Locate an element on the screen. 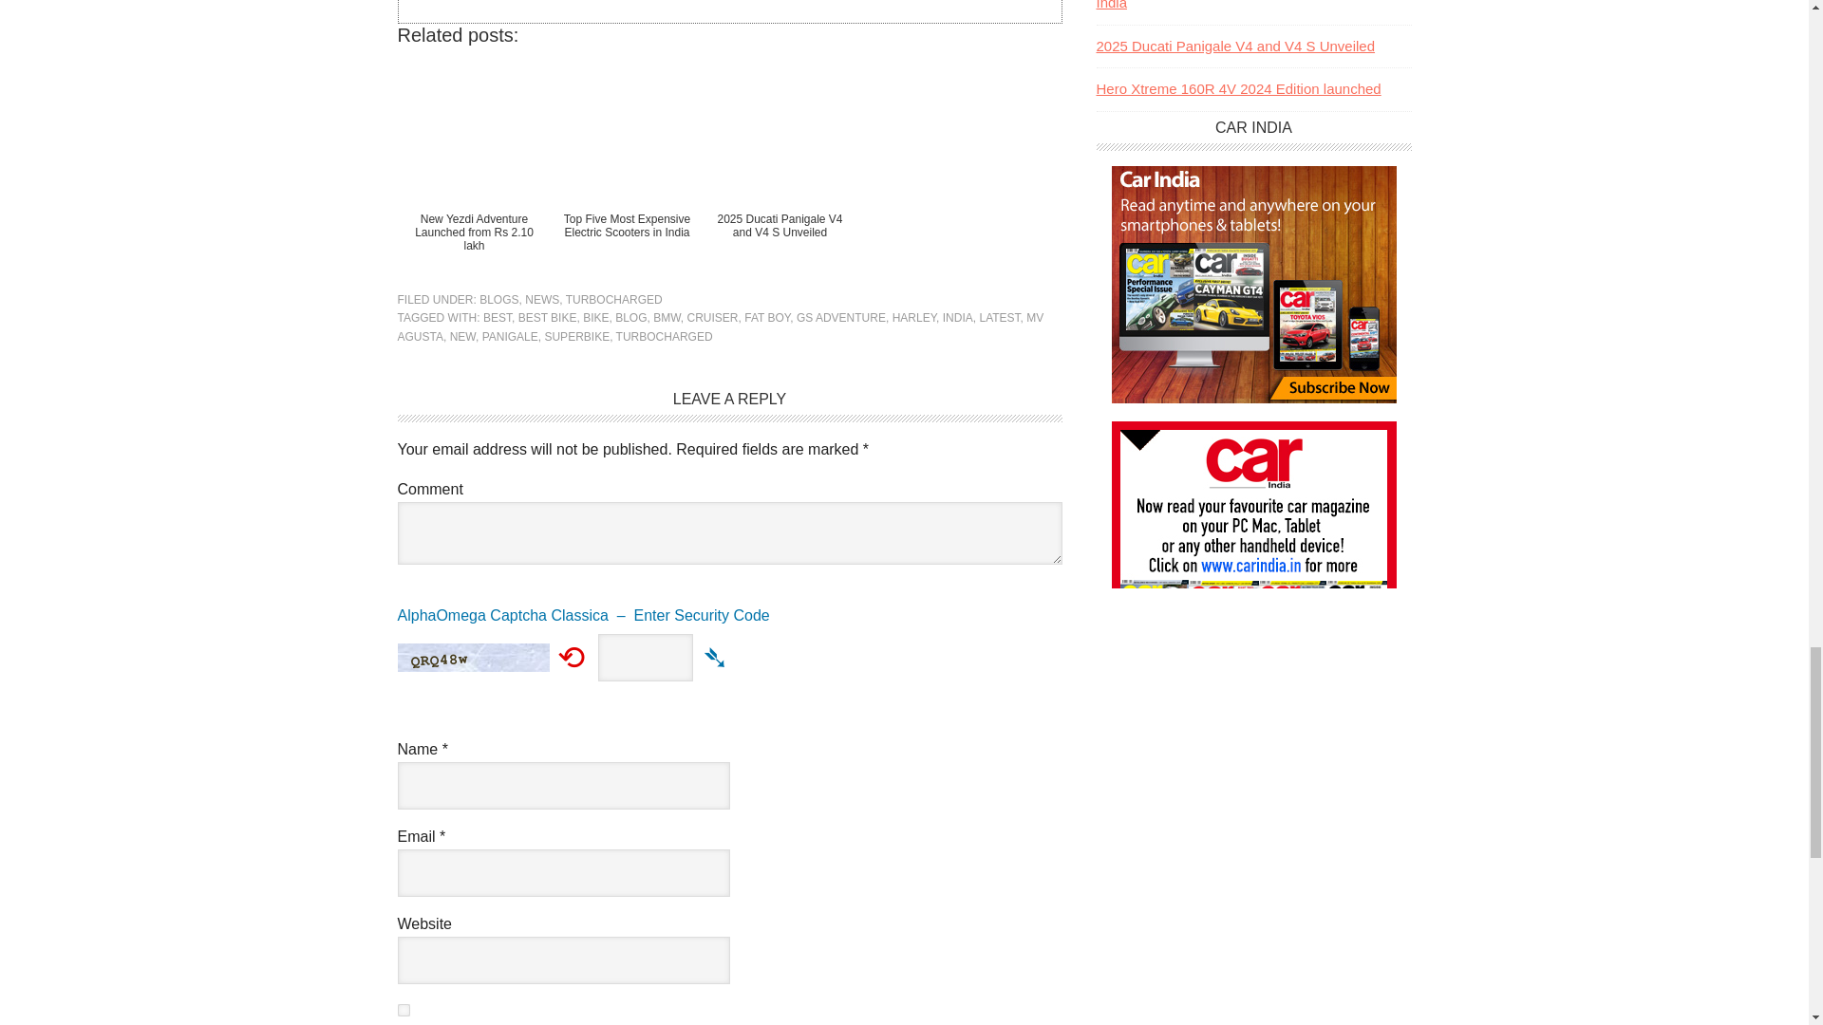 The height and width of the screenshot is (1025, 1823). BMW is located at coordinates (667, 318).